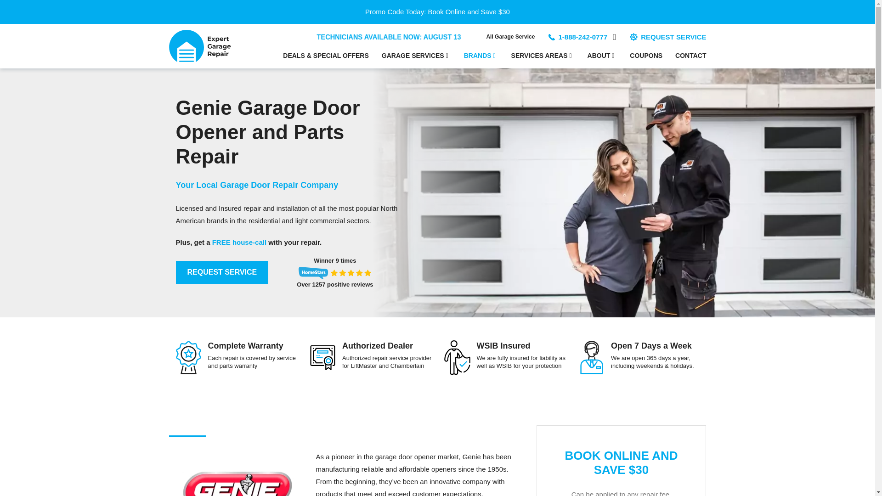 The width and height of the screenshot is (882, 496). I want to click on Authorized Dealer - fixgaragedoors.ca, so click(322, 357).